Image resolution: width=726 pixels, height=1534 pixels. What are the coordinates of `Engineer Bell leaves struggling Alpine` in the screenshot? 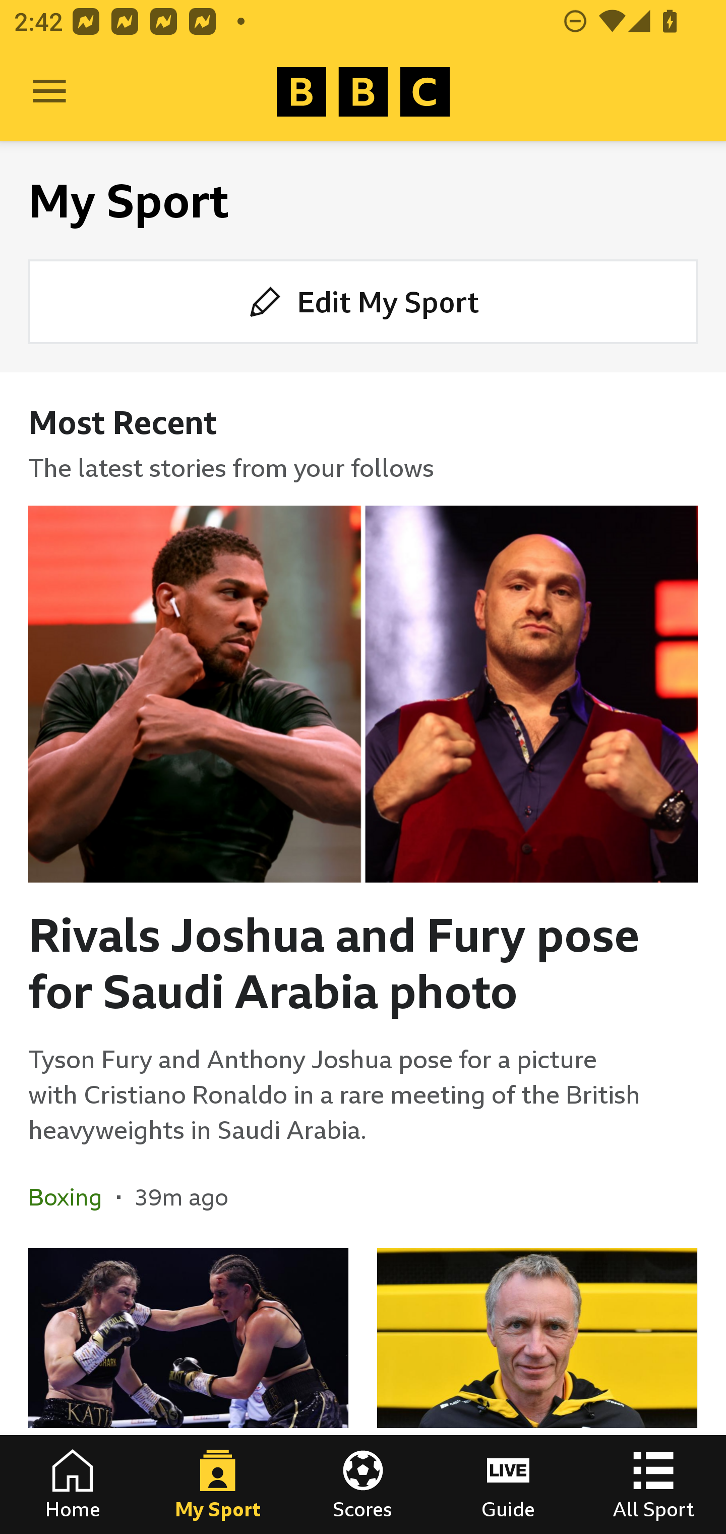 It's located at (537, 1391).